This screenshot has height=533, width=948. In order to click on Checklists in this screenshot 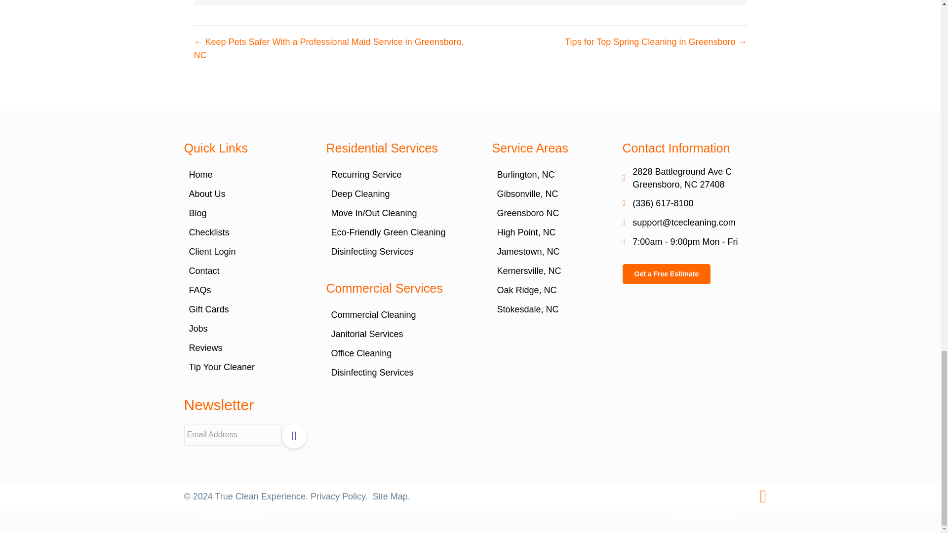, I will do `click(245, 232)`.